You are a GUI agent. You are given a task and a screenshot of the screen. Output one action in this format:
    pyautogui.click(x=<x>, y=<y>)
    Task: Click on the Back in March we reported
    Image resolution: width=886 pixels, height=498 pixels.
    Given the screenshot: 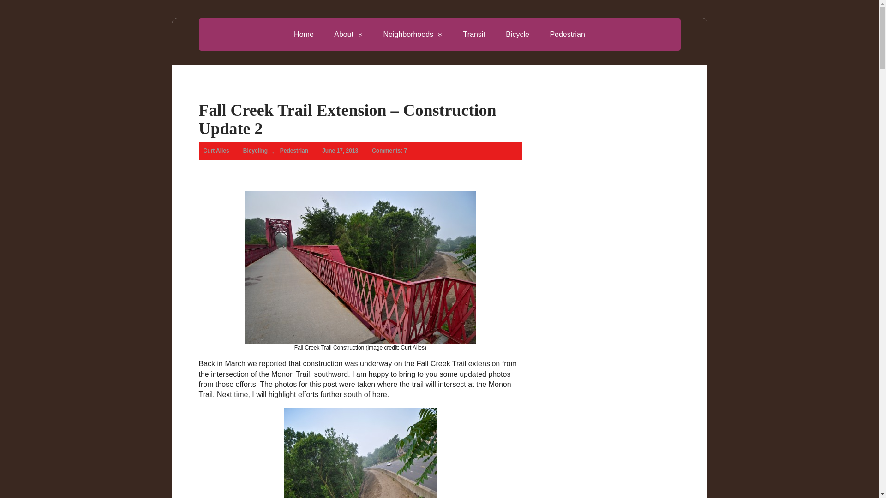 What is the action you would take?
    pyautogui.click(x=242, y=363)
    